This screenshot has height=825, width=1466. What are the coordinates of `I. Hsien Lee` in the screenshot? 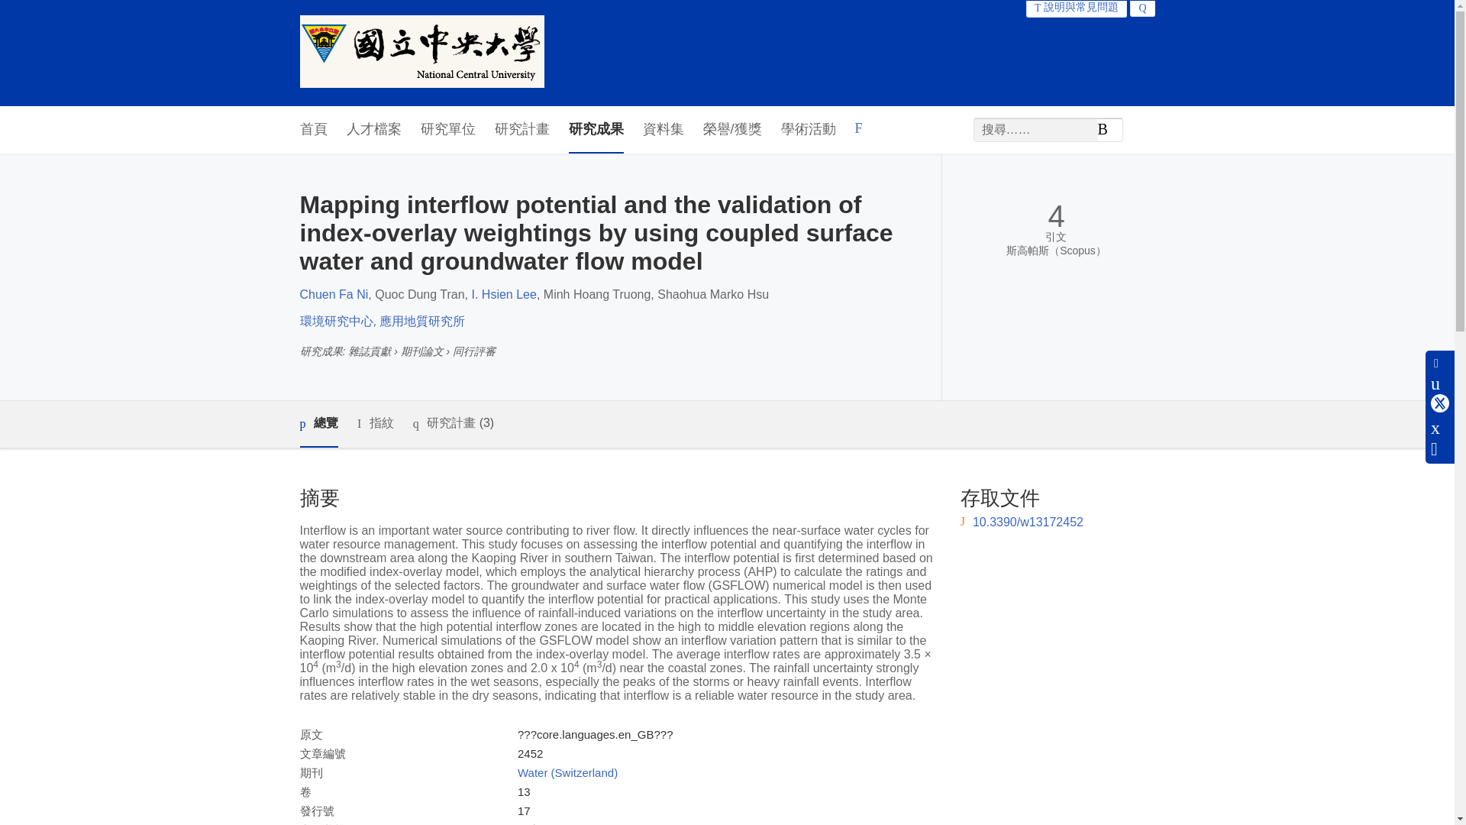 It's located at (504, 294).